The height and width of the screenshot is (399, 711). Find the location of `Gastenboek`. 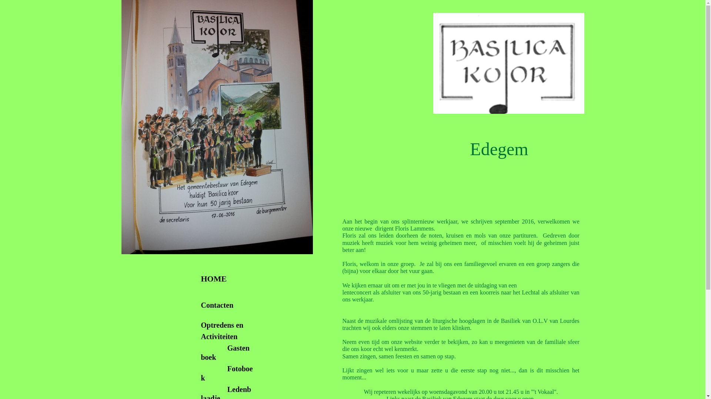

Gastenboek is located at coordinates (225, 354).